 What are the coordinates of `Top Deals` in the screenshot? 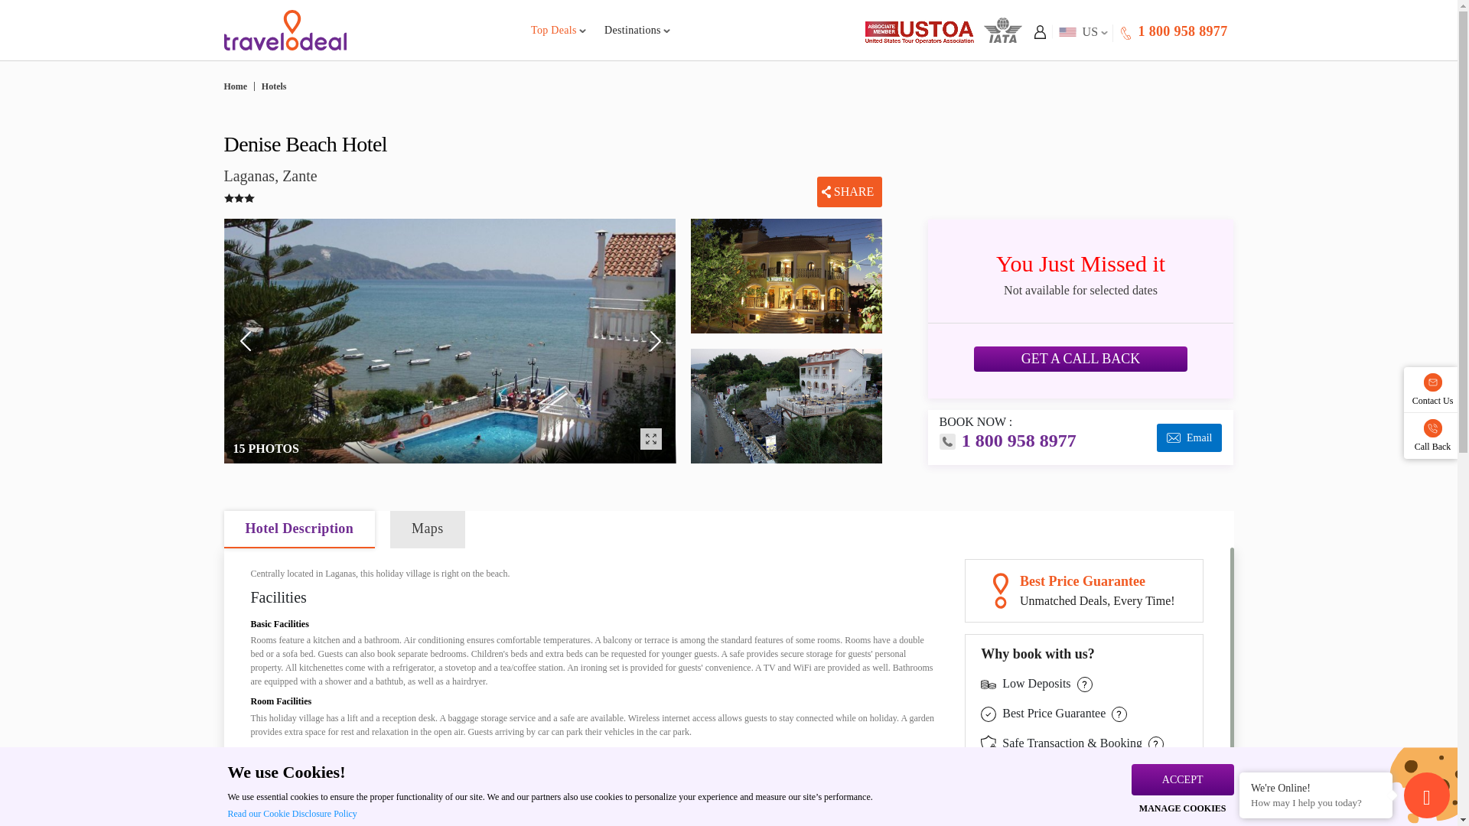 It's located at (559, 30).